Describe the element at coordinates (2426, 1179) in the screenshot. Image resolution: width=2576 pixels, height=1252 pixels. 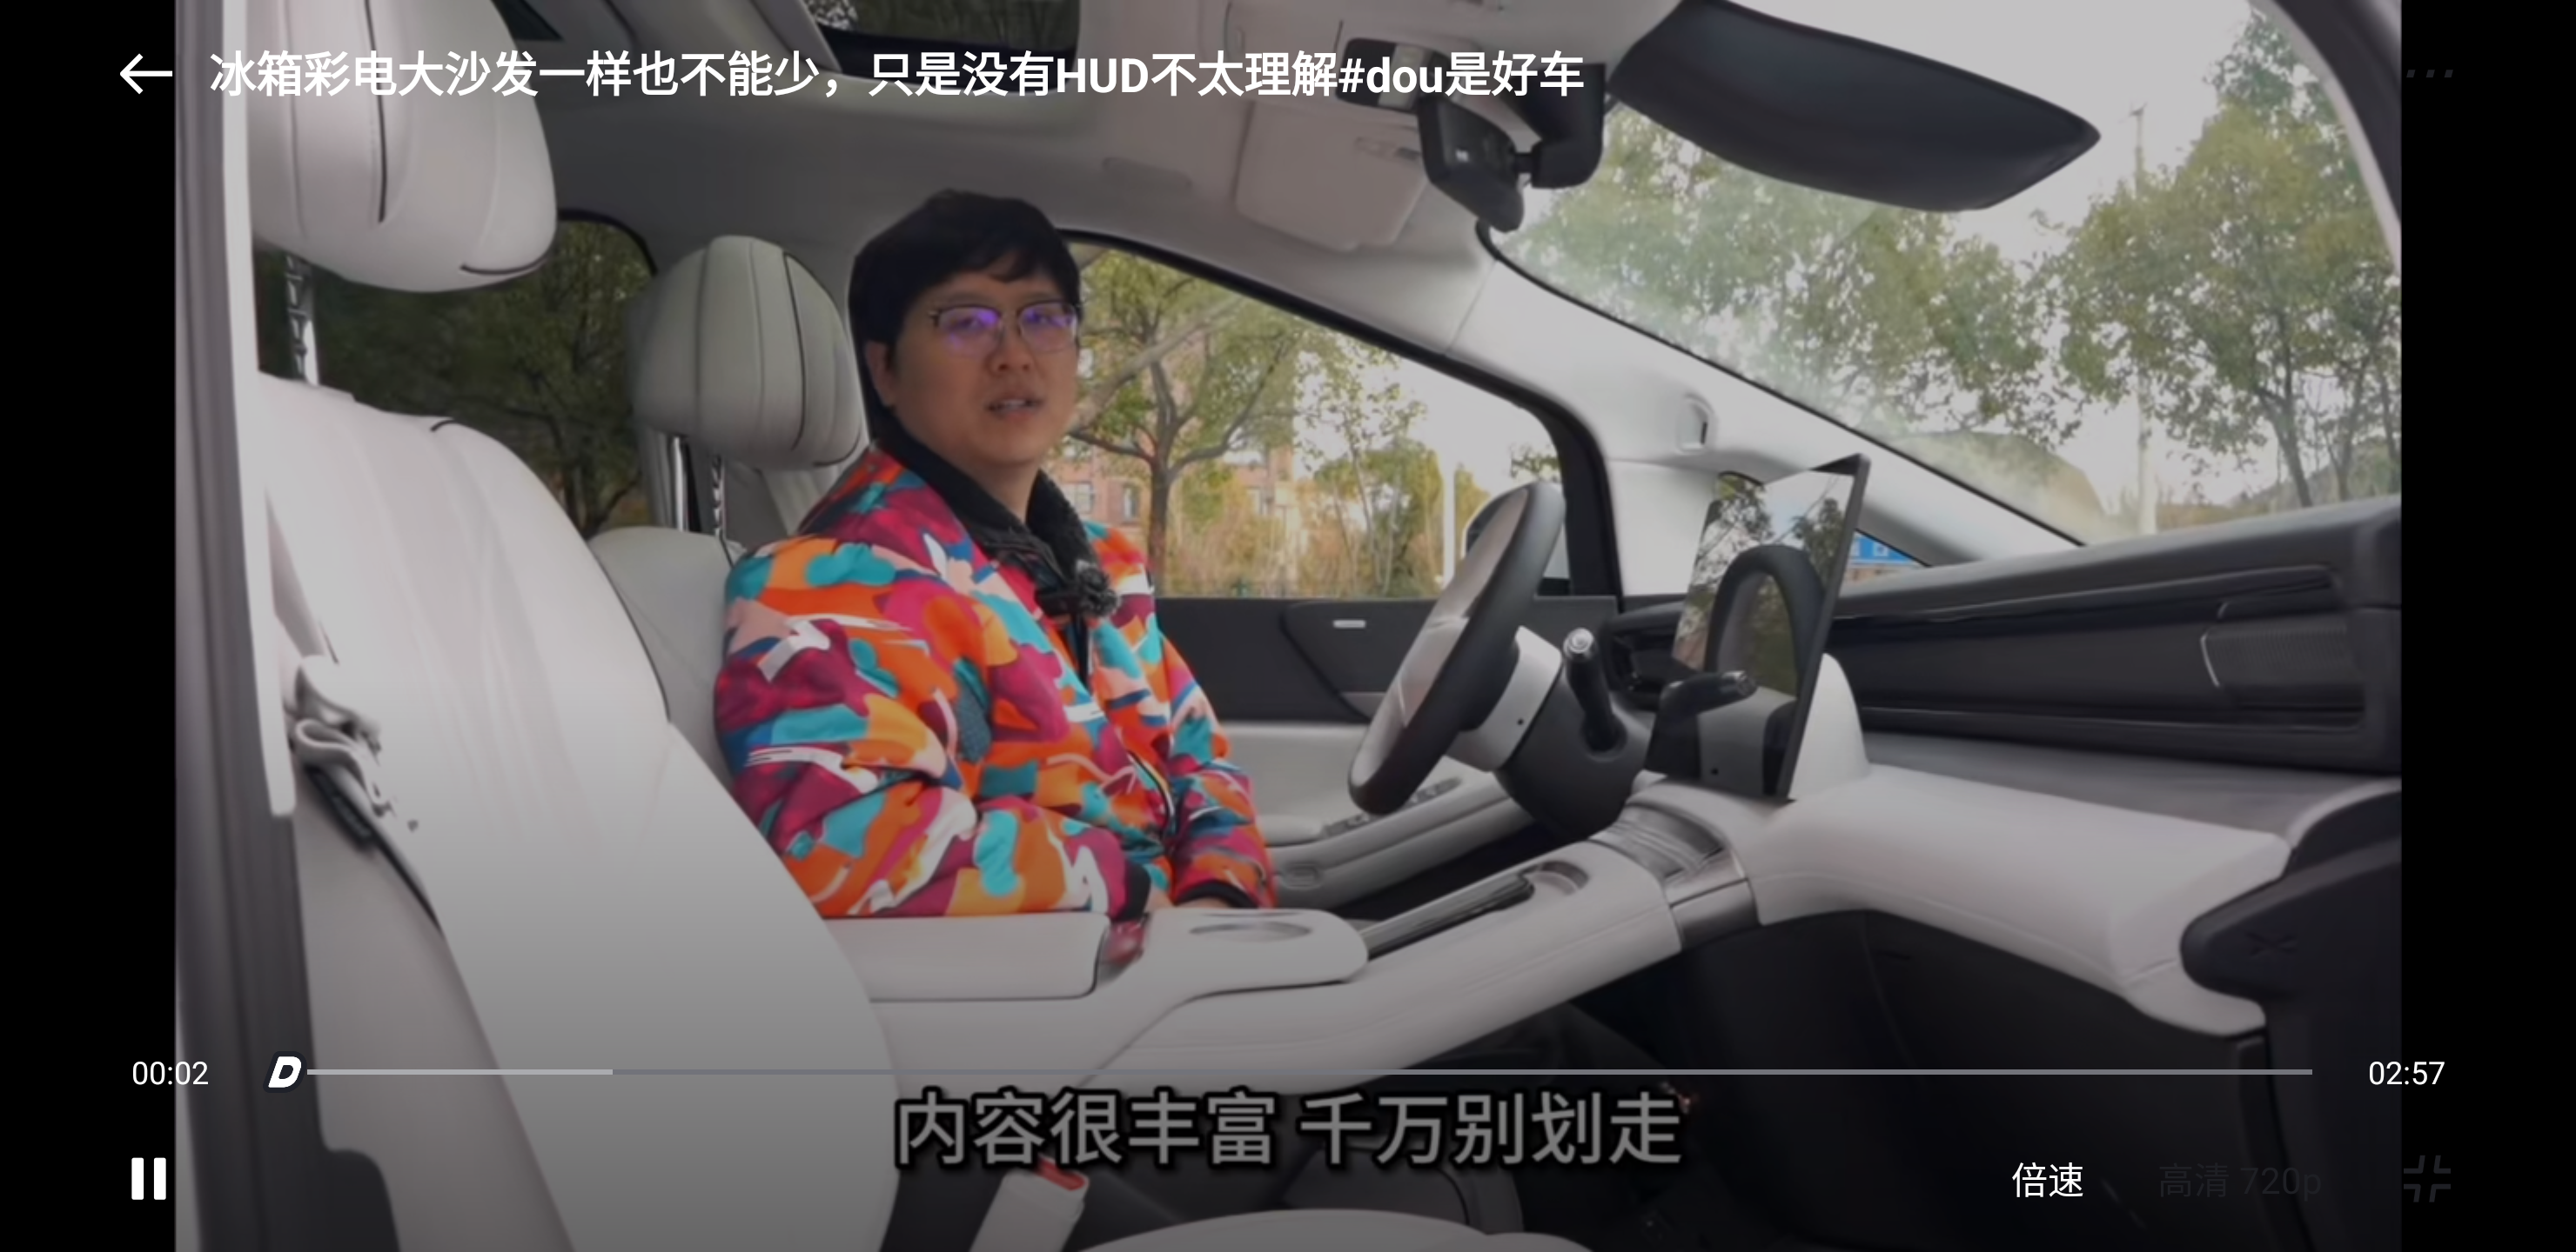
I see `` at that location.